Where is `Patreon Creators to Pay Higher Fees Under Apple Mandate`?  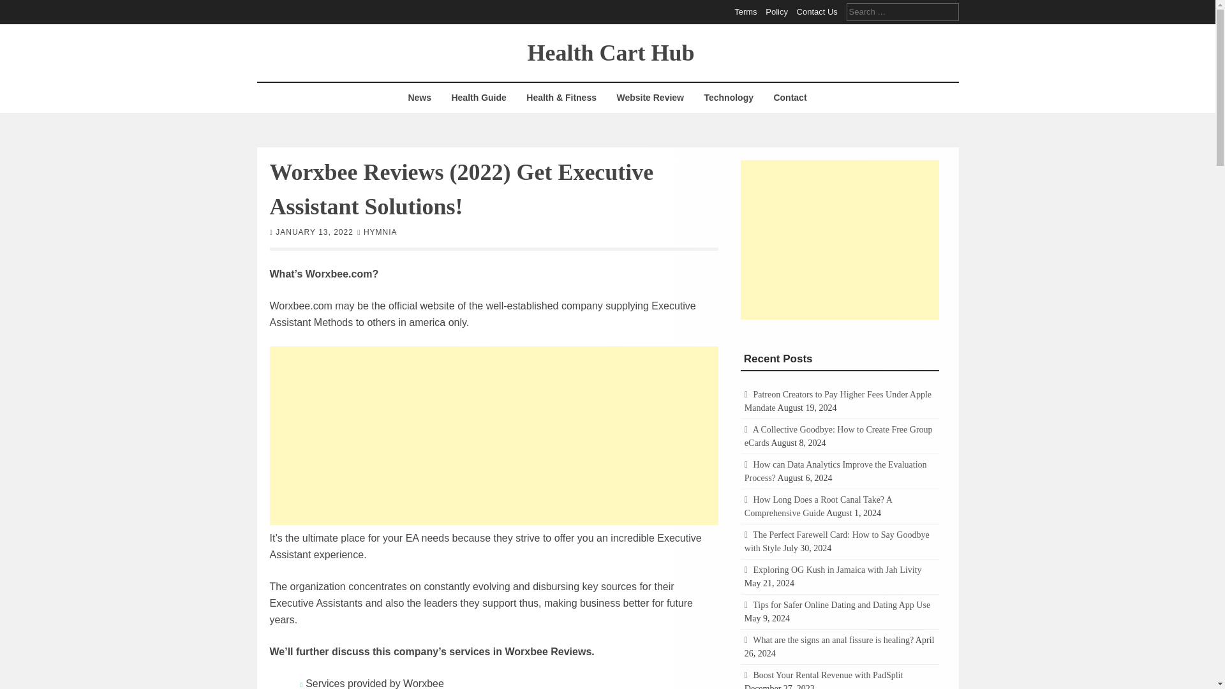 Patreon Creators to Pay Higher Fees Under Apple Mandate is located at coordinates (838, 401).